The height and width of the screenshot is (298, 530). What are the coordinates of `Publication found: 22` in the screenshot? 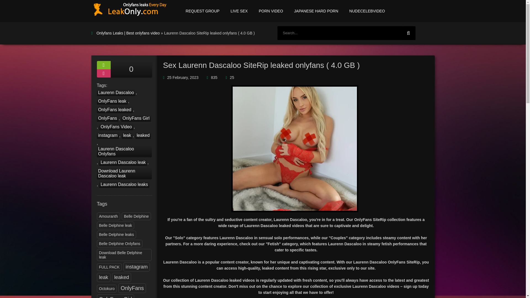 It's located at (115, 225).